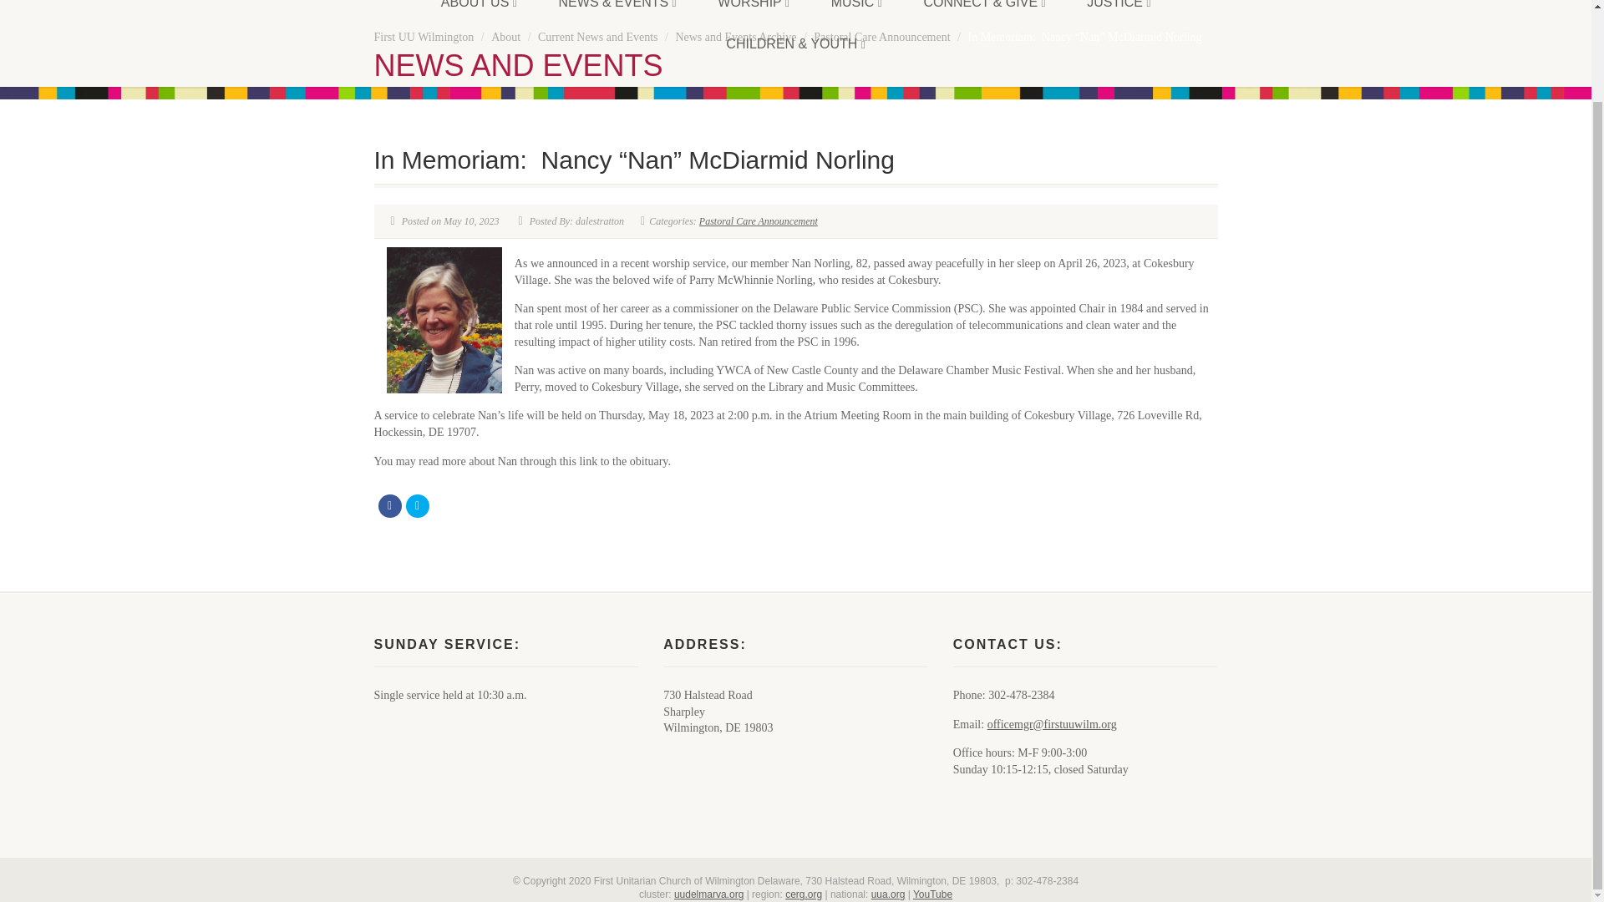  Describe the element at coordinates (505, 37) in the screenshot. I see `Go to About.` at that location.